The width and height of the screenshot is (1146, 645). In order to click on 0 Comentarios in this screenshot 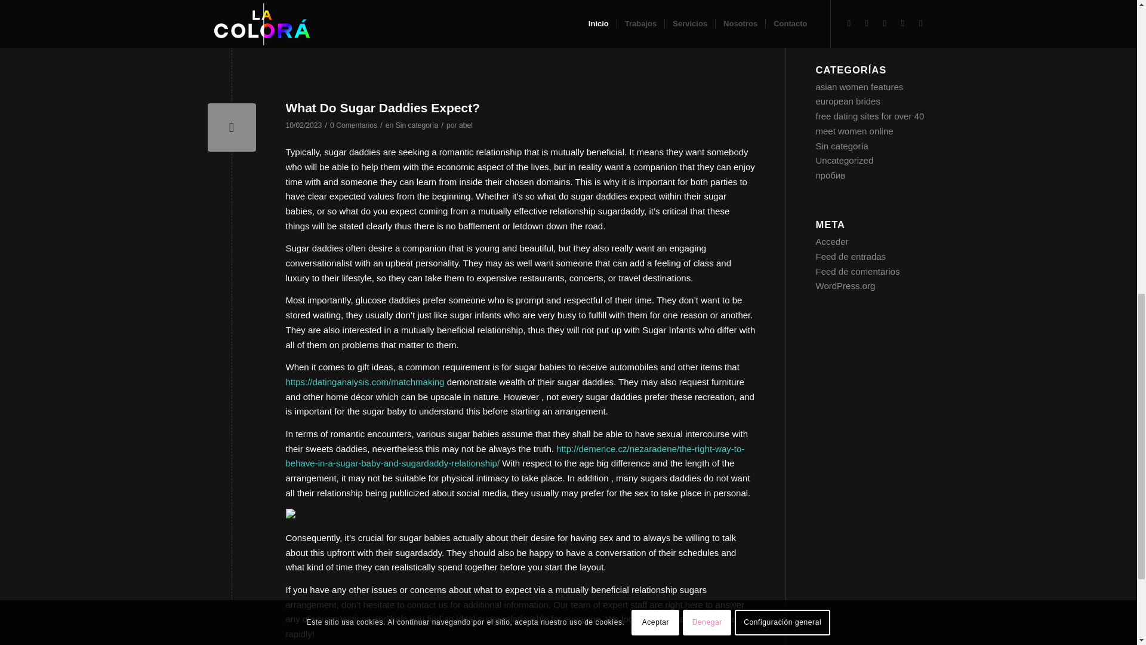, I will do `click(353, 125)`.